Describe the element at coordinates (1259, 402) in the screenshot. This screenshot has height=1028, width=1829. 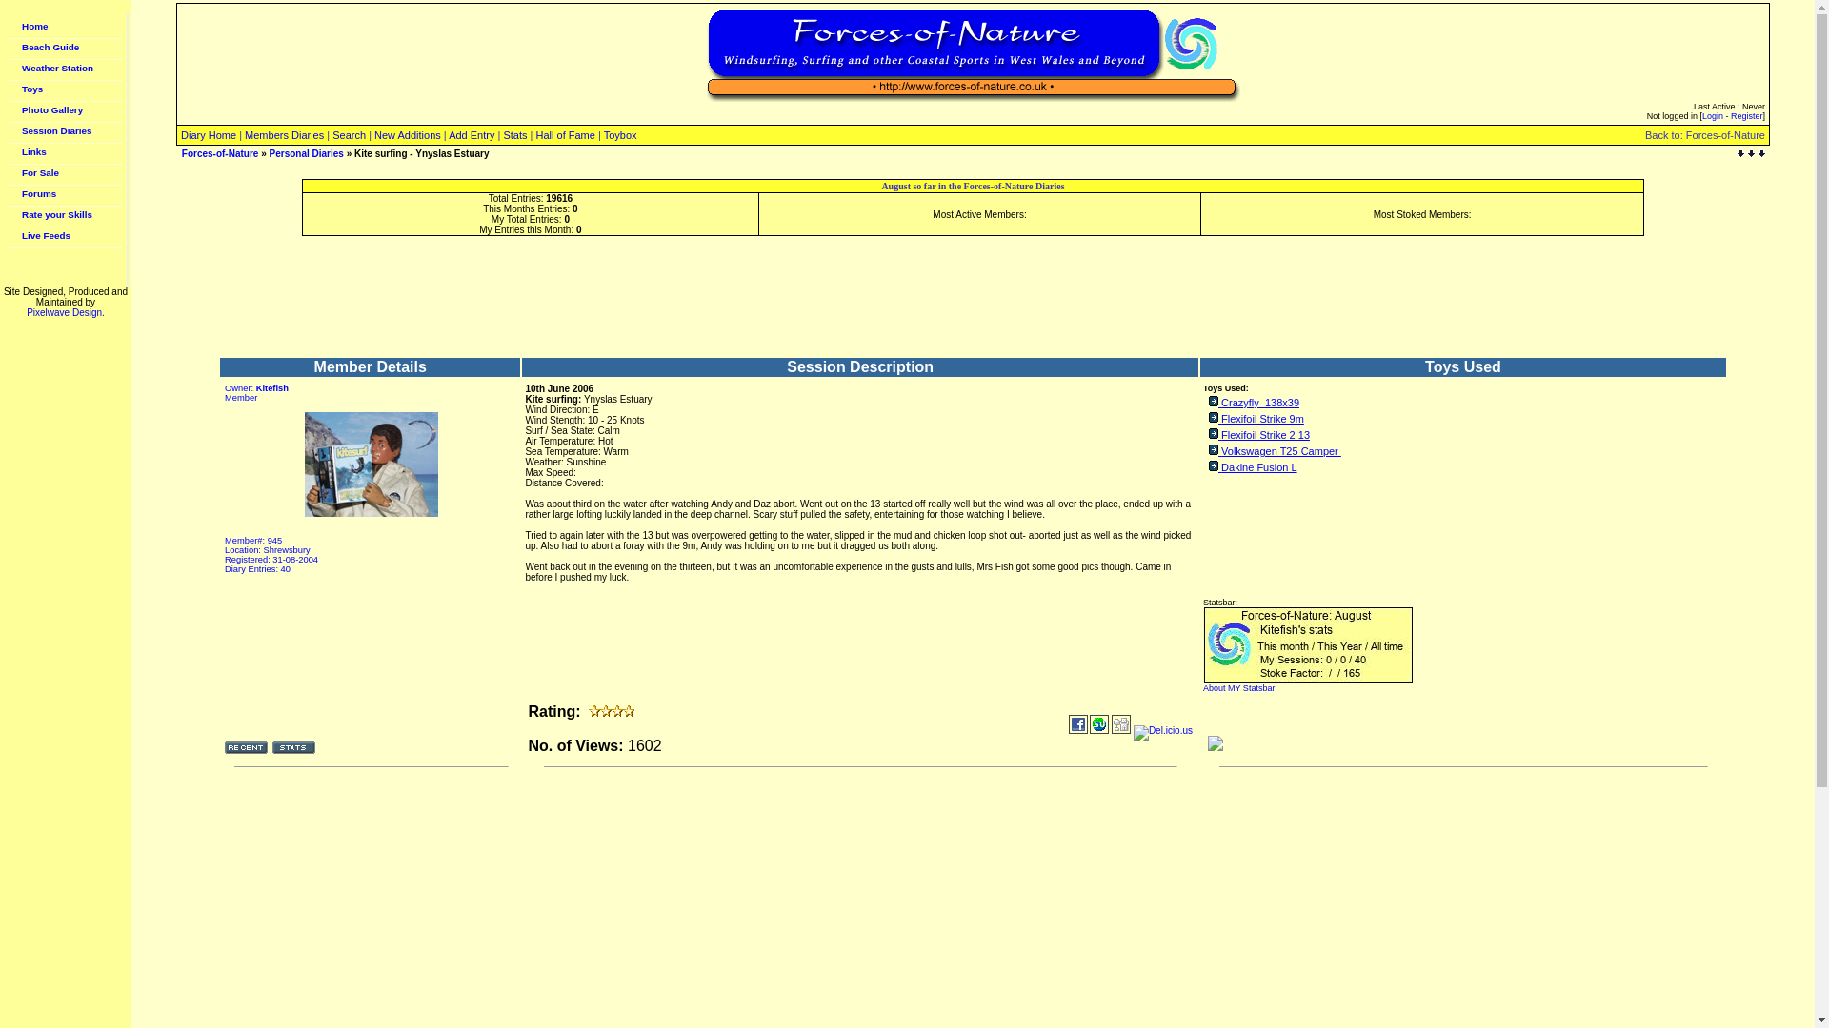
I see `Crazyfly  138x39` at that location.